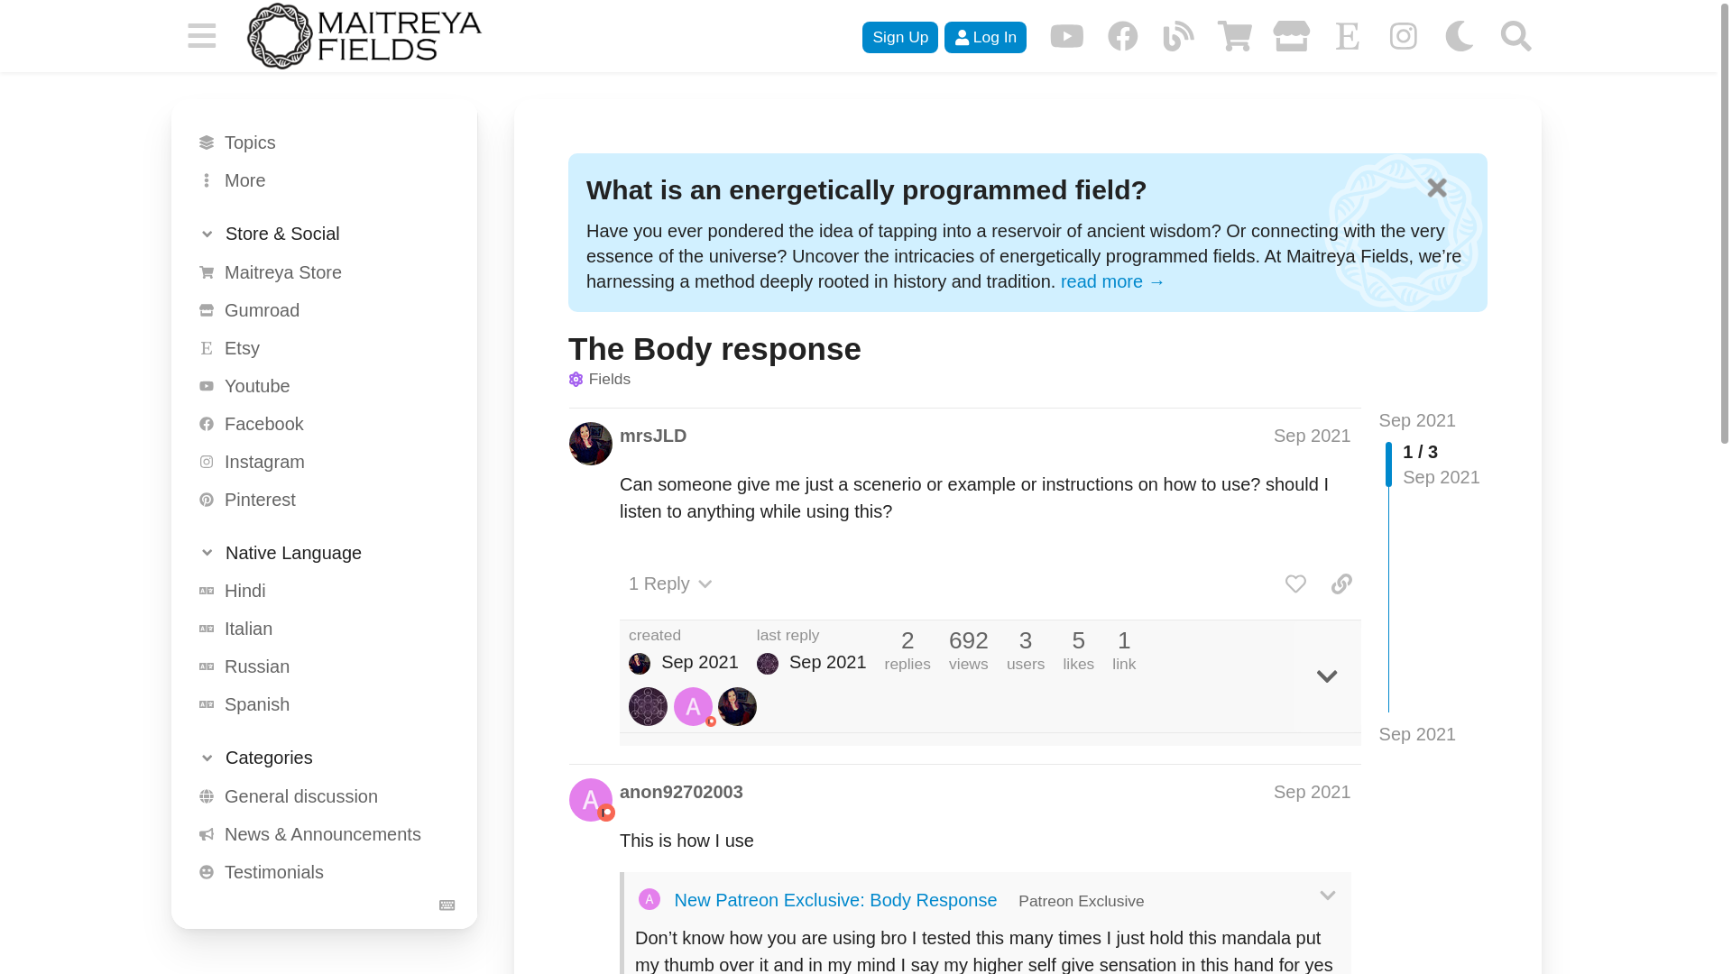 The width and height of the screenshot is (1732, 974). I want to click on Spanish, so click(318, 704).